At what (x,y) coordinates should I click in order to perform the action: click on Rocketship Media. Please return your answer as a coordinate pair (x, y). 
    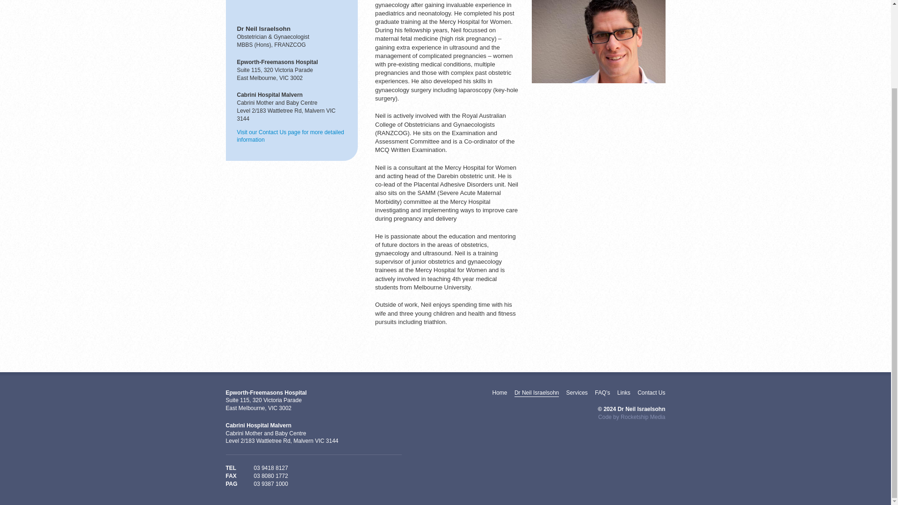
    Looking at the image, I should click on (643, 417).